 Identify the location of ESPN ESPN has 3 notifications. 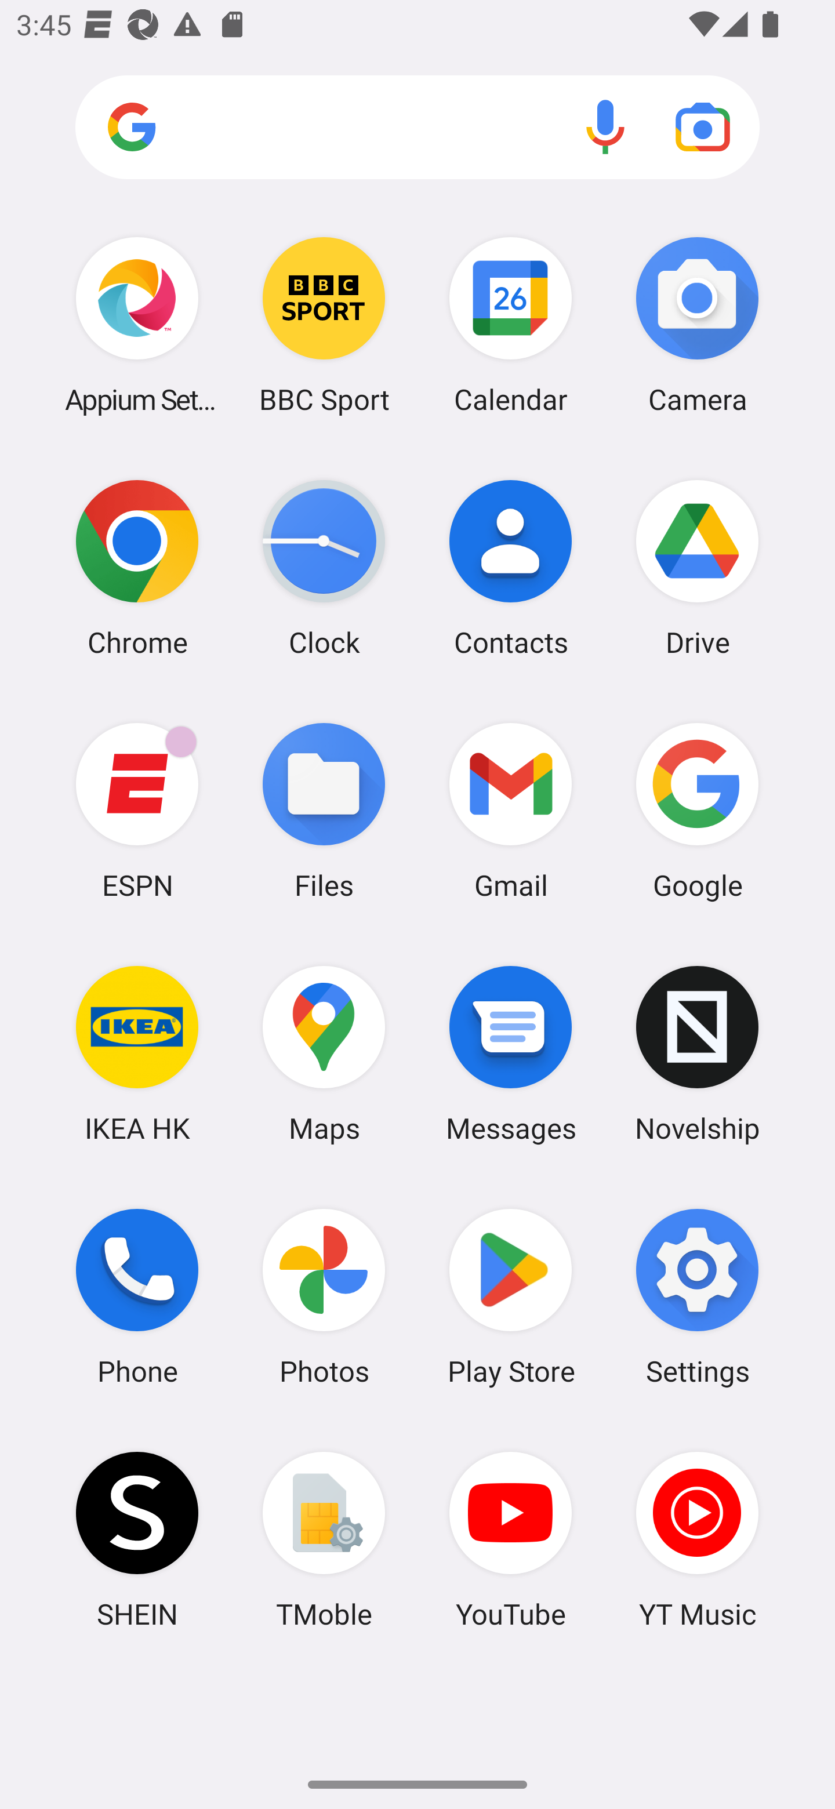
(137, 810).